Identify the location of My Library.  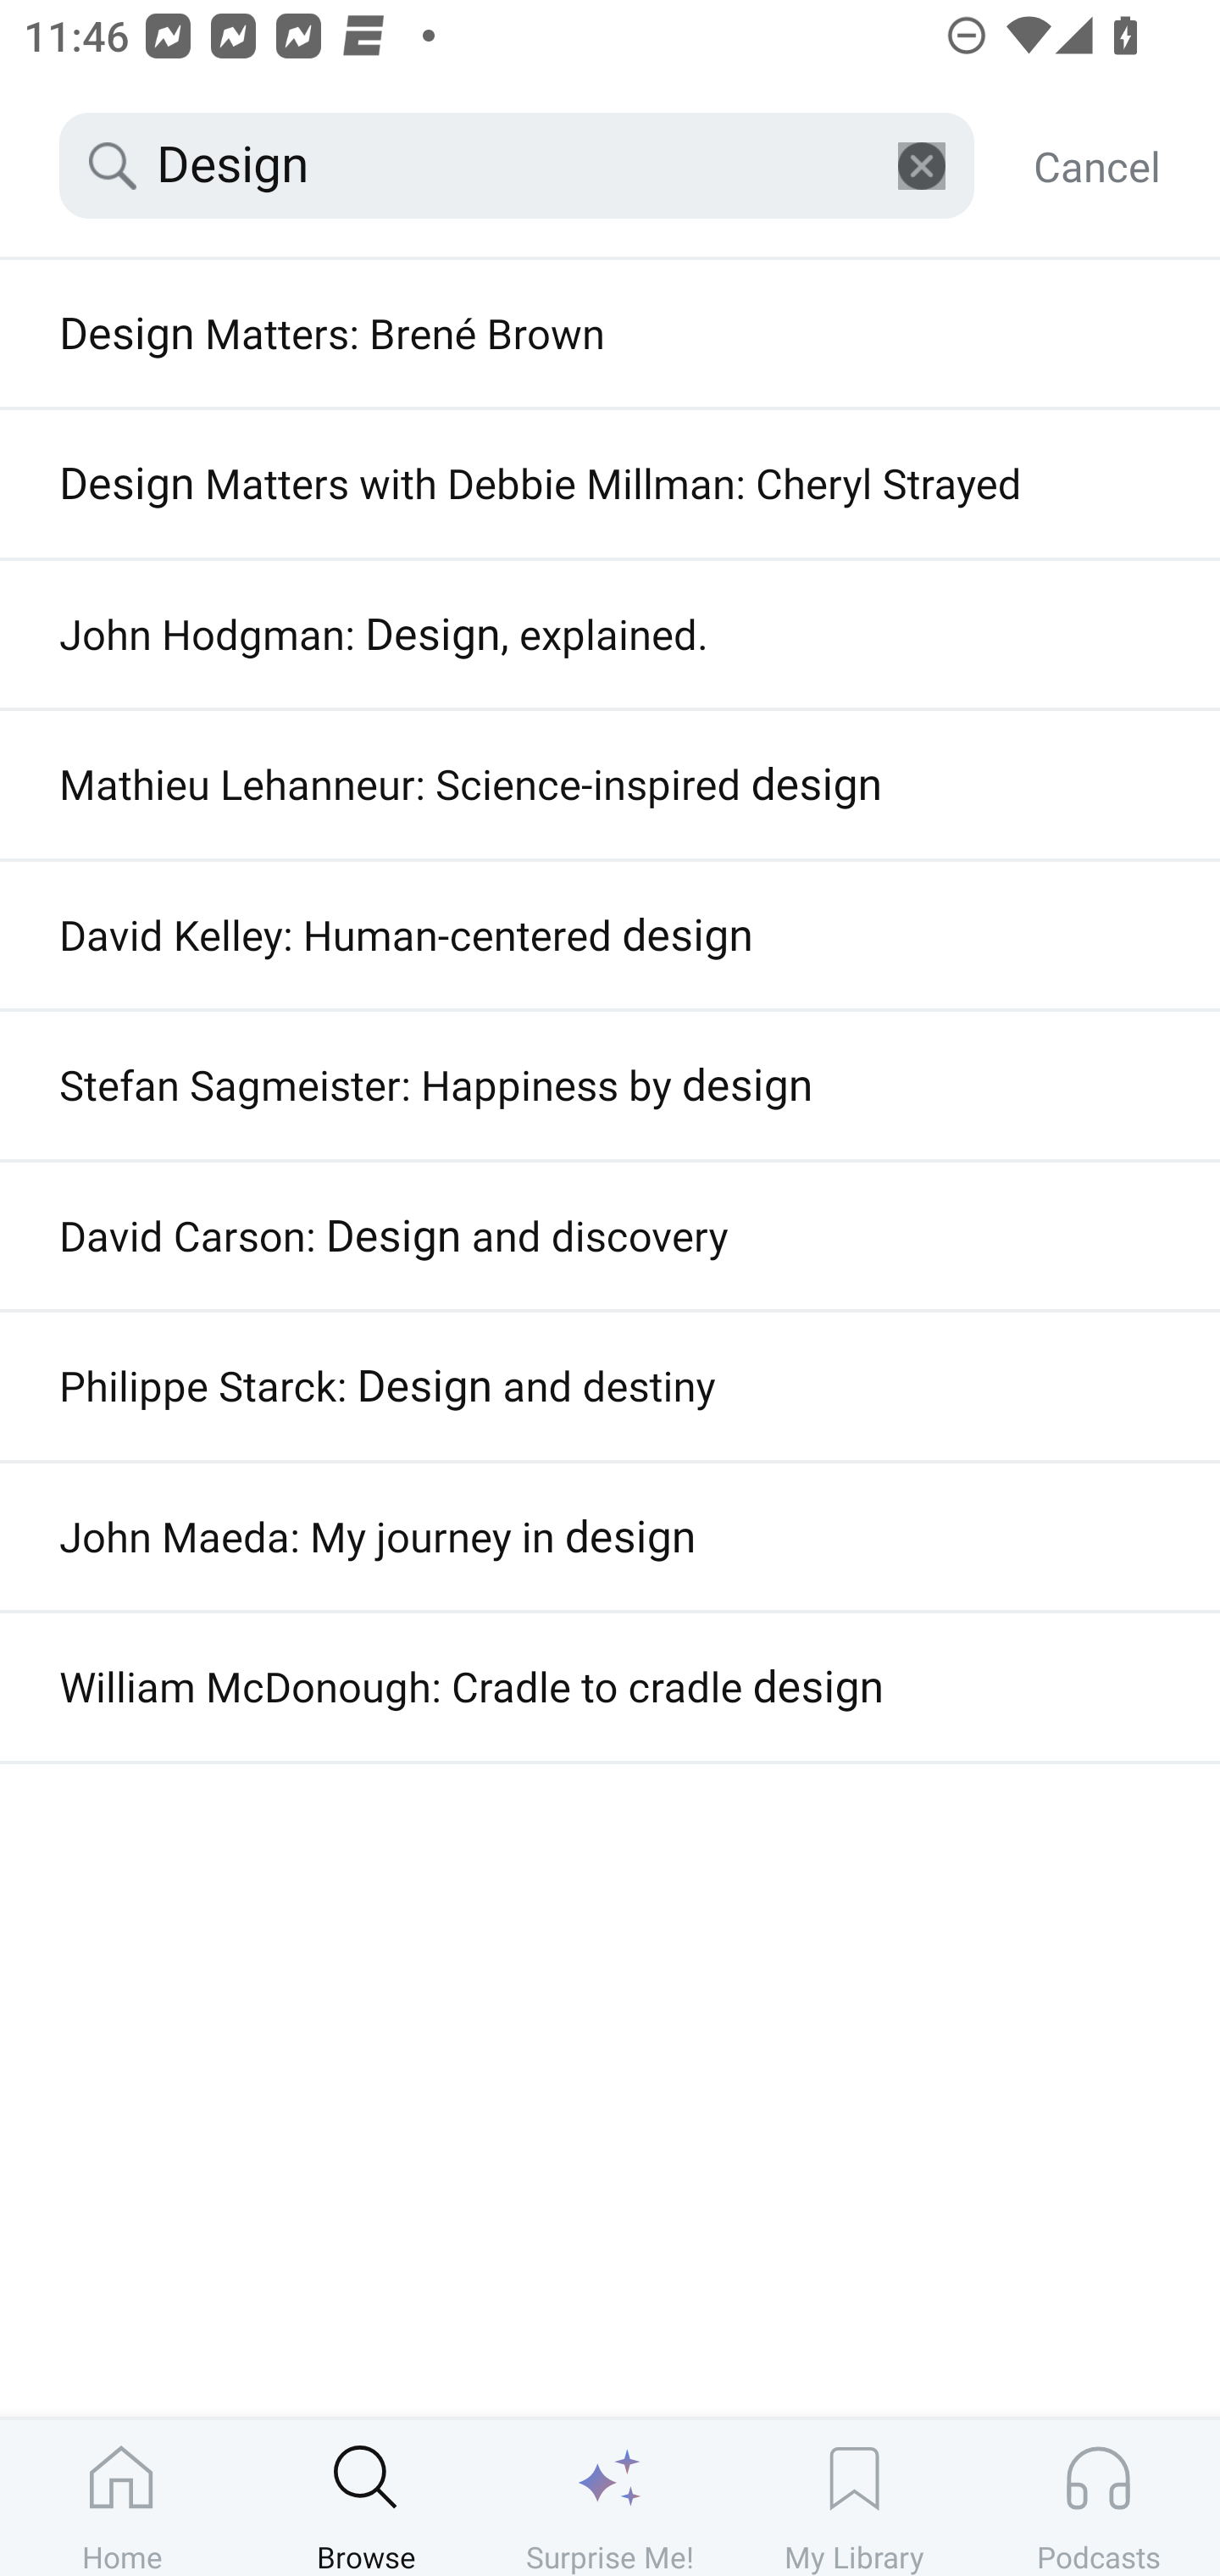
(854, 2497).